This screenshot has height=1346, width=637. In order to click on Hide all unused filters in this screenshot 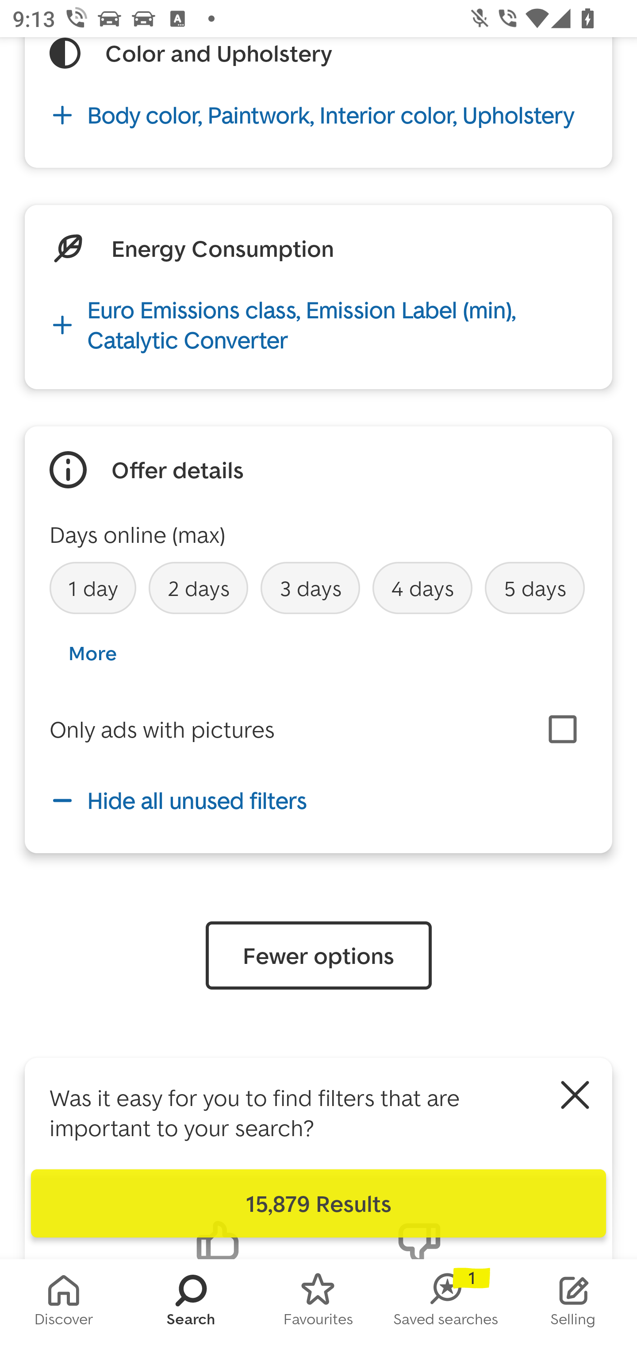, I will do `click(318, 800)`.